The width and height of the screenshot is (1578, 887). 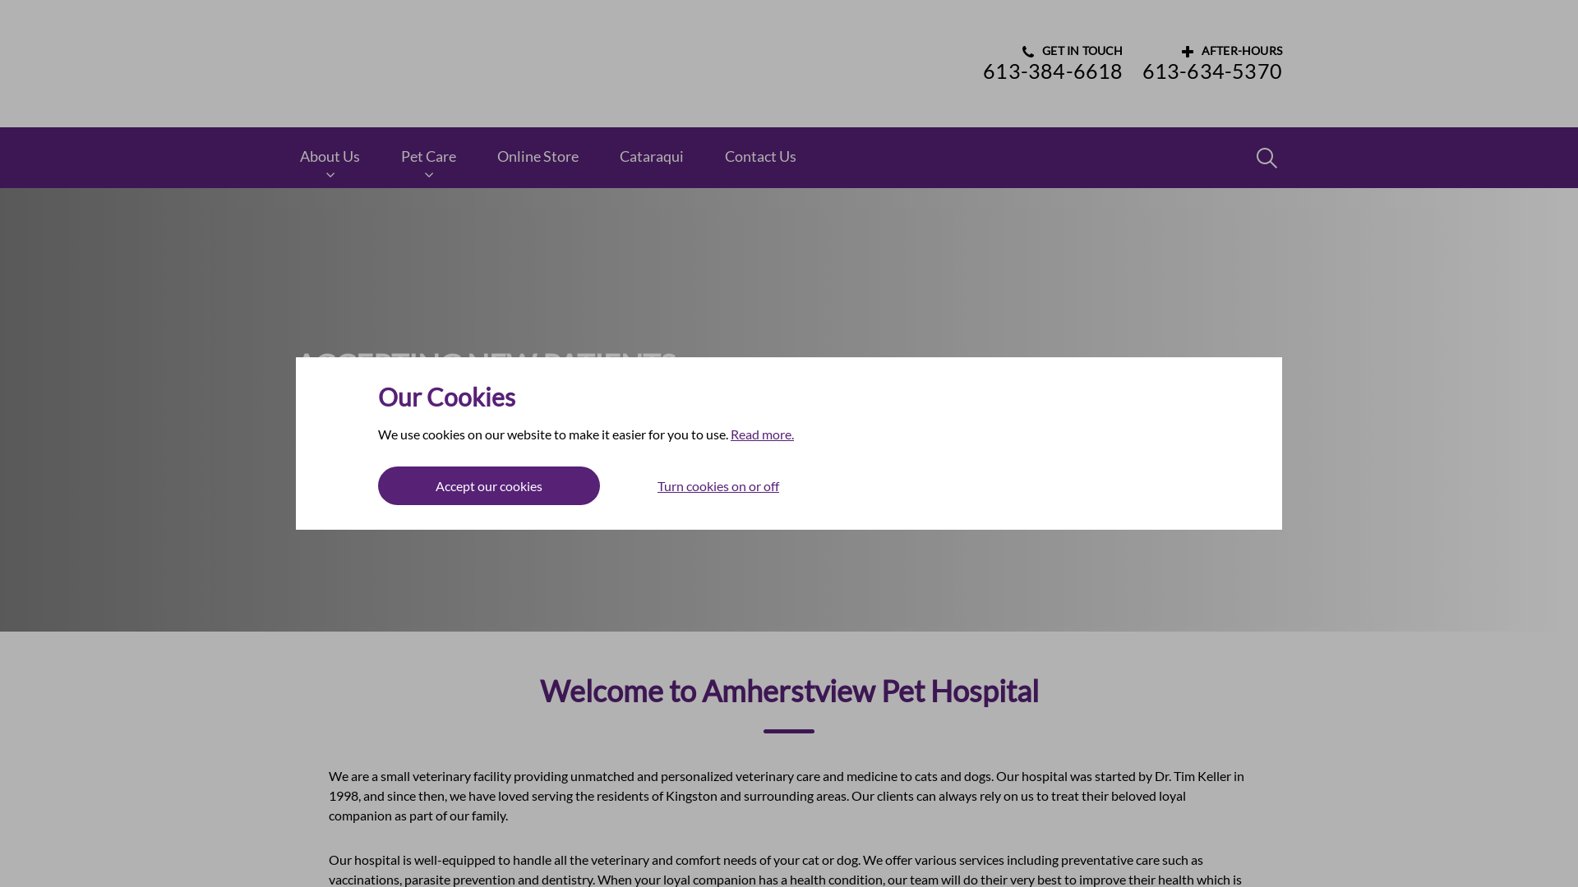 What do you see at coordinates (330, 158) in the screenshot?
I see `About Us` at bounding box center [330, 158].